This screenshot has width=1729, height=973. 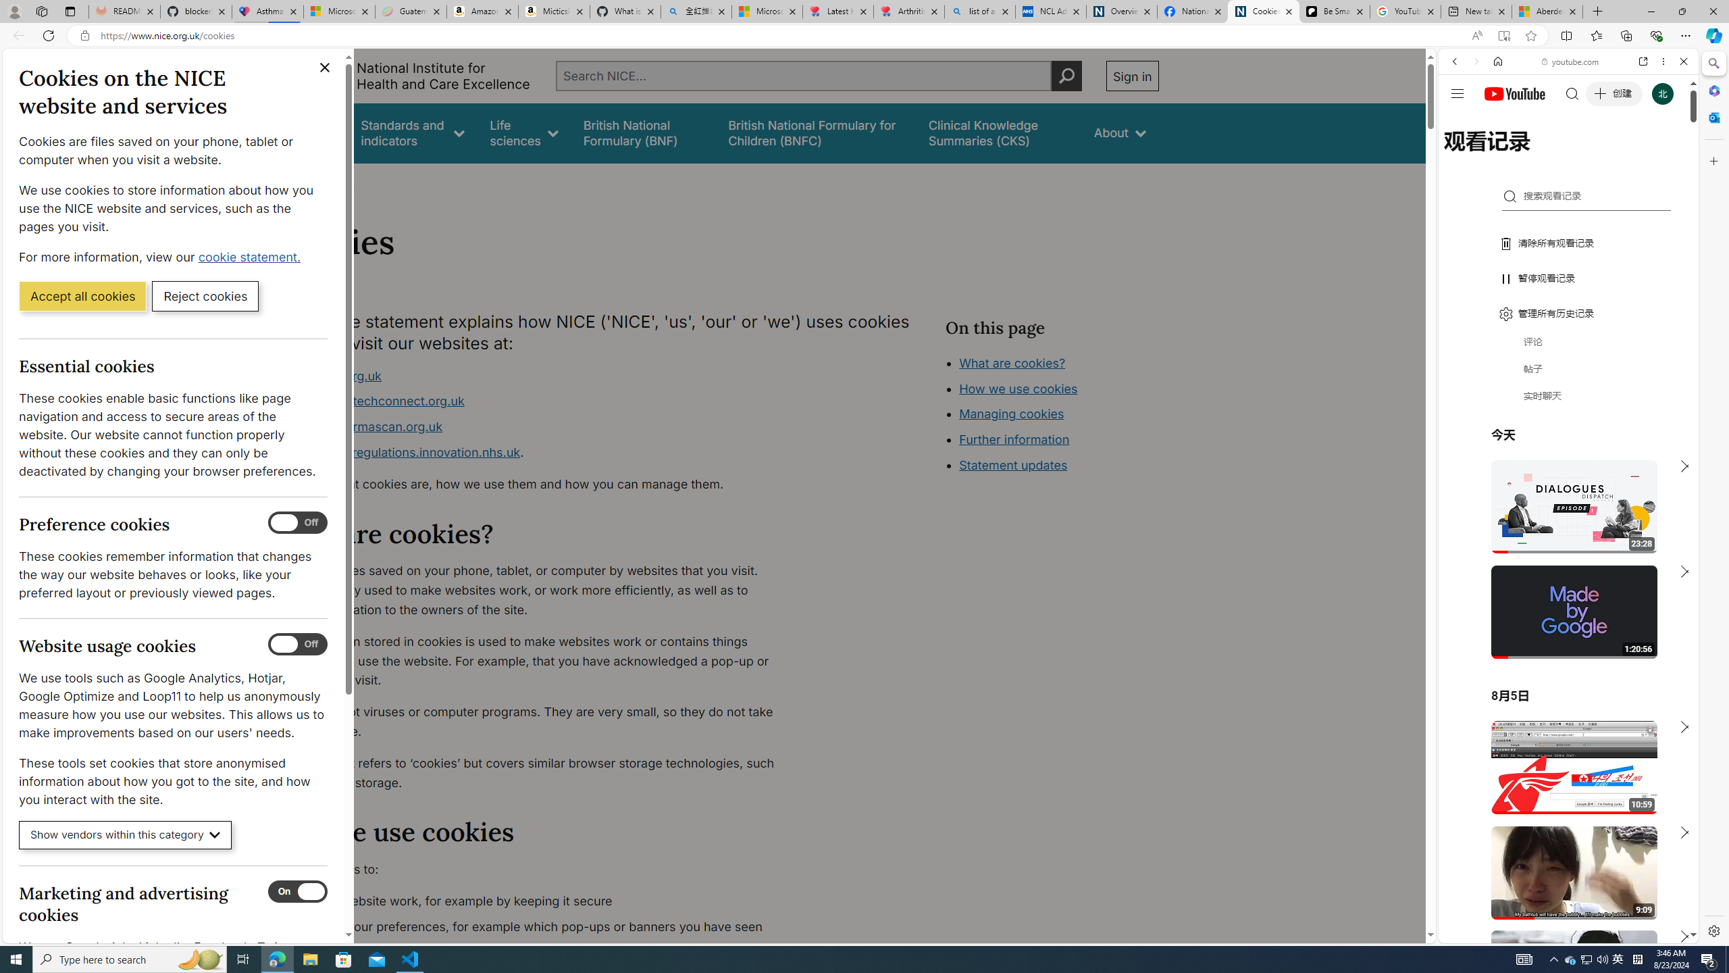 I want to click on Google, so click(x=1568, y=334).